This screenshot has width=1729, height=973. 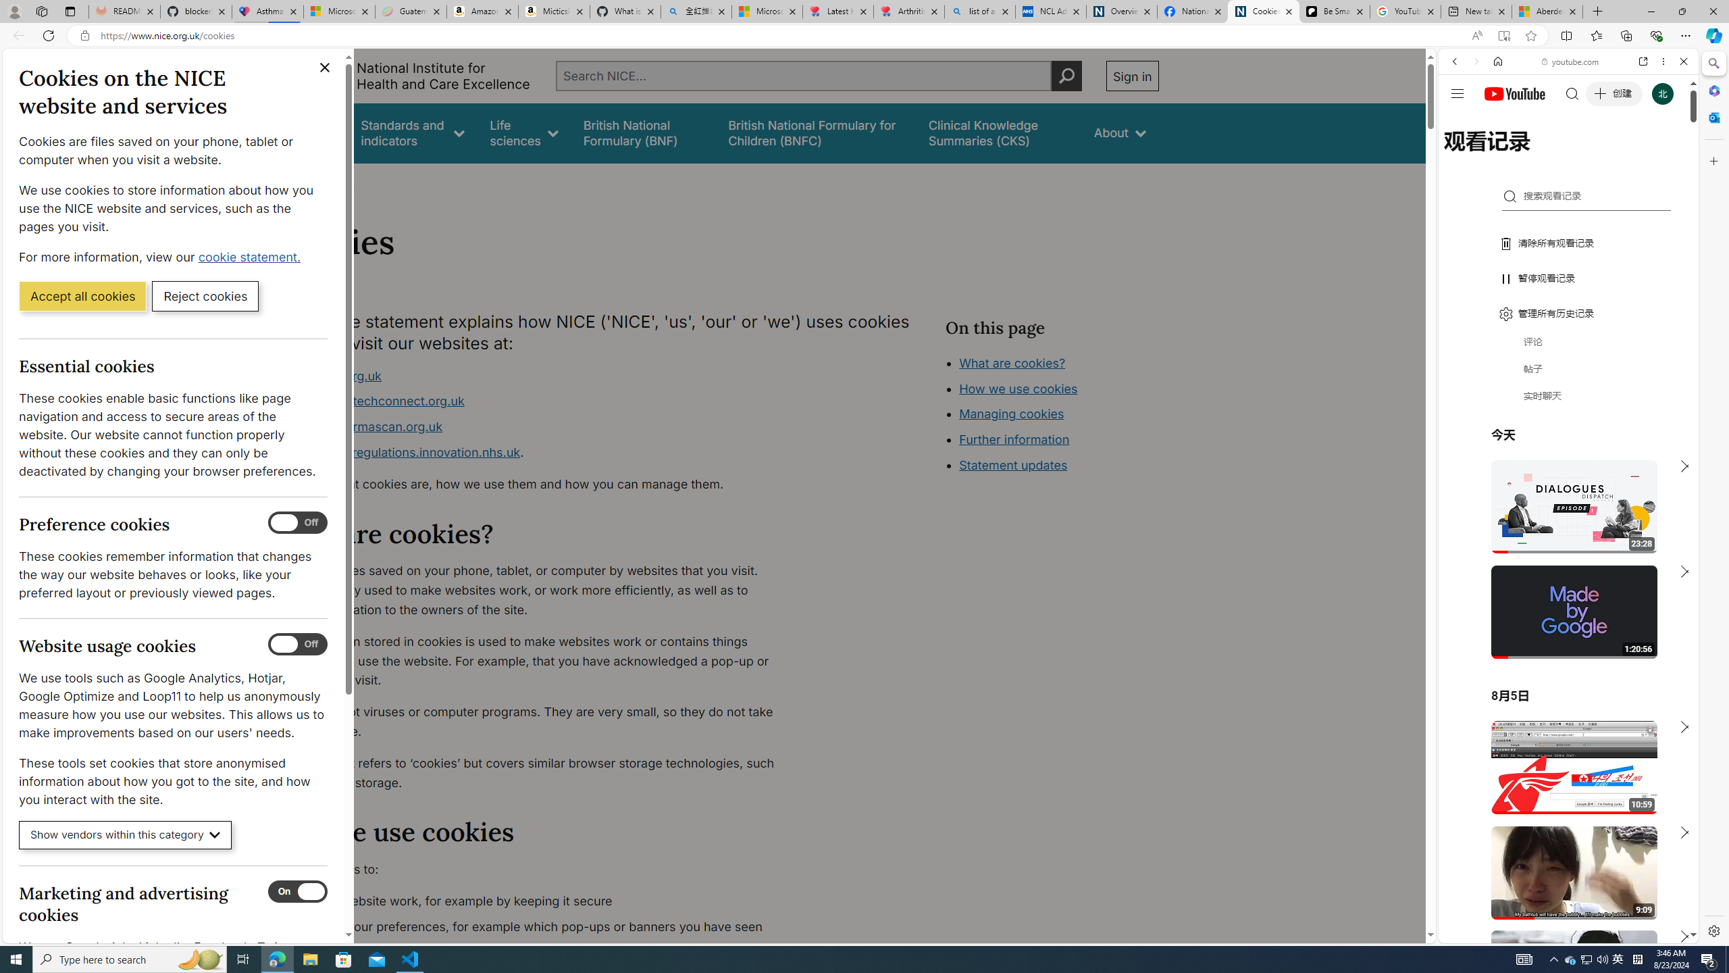 I want to click on Google, so click(x=1568, y=334).